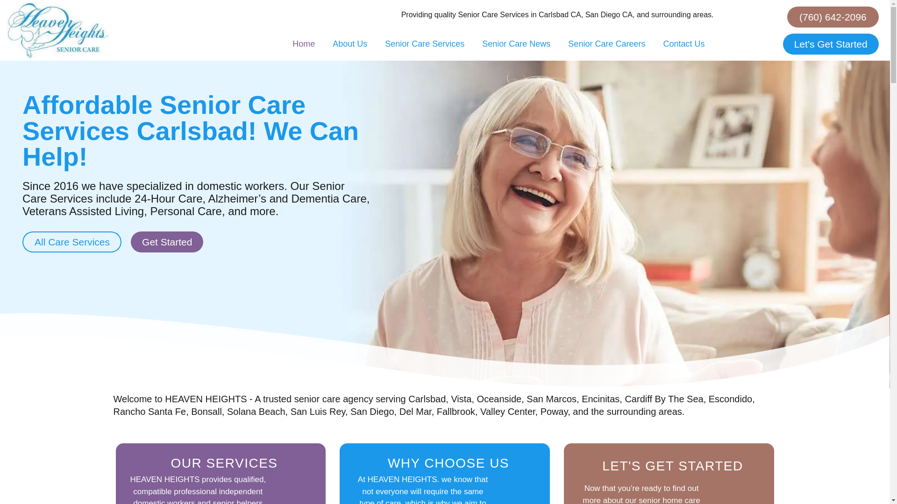 The height and width of the screenshot is (504, 897). I want to click on All Care Services, so click(72, 242).